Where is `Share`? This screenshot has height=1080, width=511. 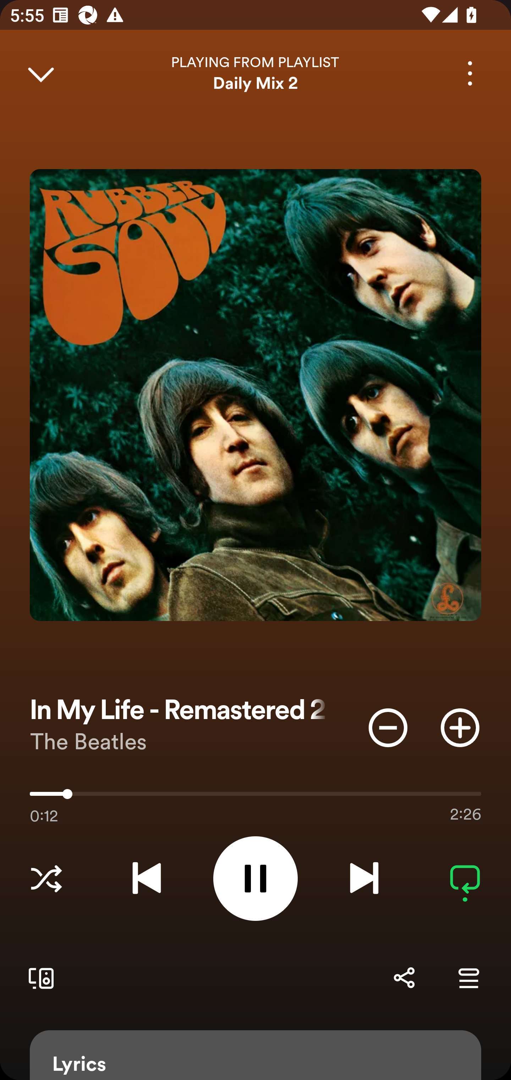
Share is located at coordinates (404, 978).